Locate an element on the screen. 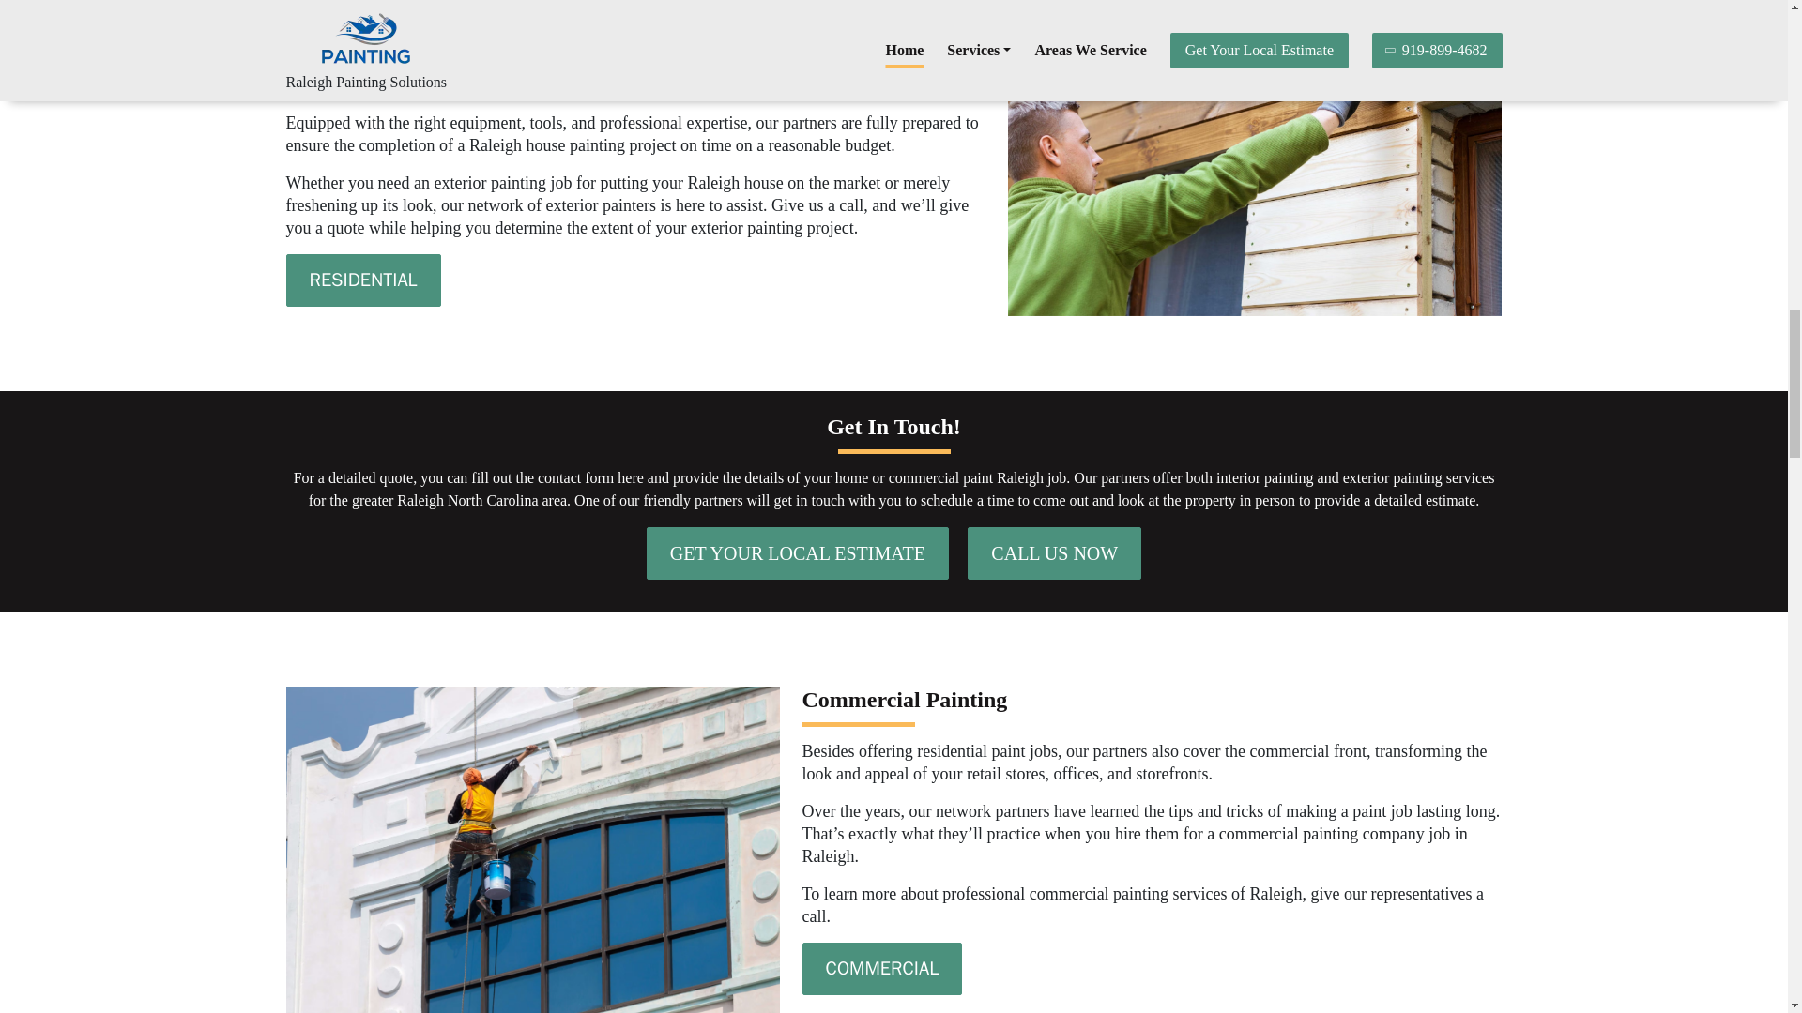  COMMERCIAL is located at coordinates (882, 968).